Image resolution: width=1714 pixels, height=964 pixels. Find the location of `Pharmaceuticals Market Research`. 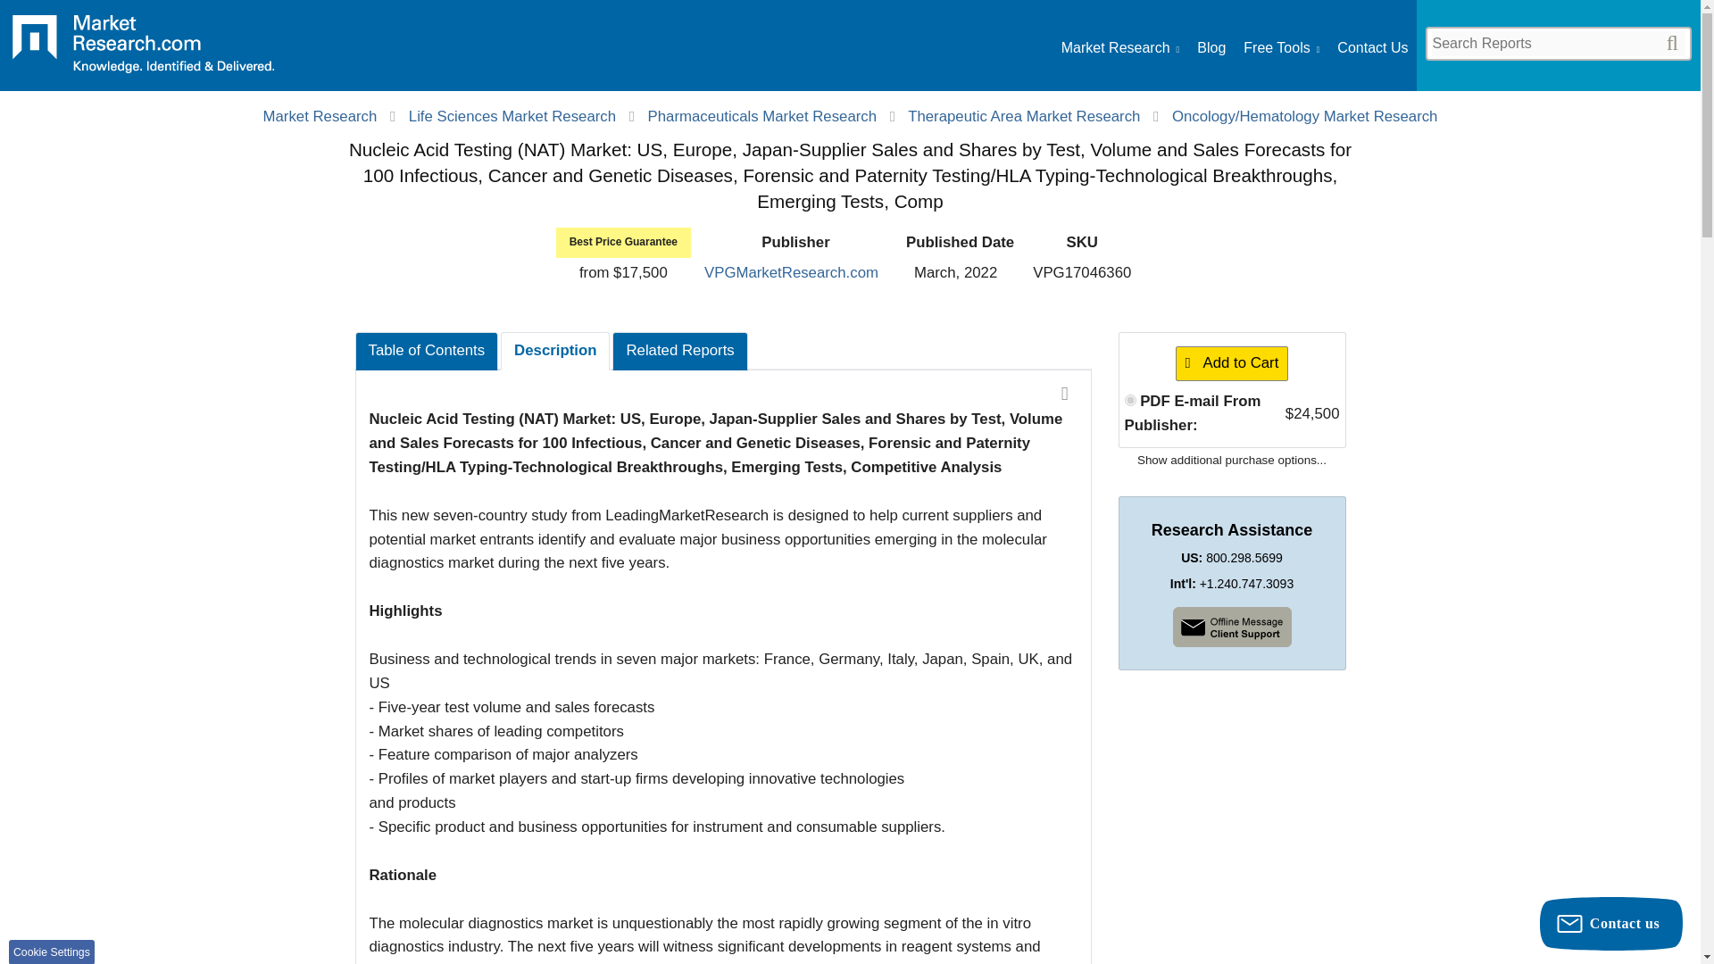

Pharmaceuticals Market Research is located at coordinates (761, 116).